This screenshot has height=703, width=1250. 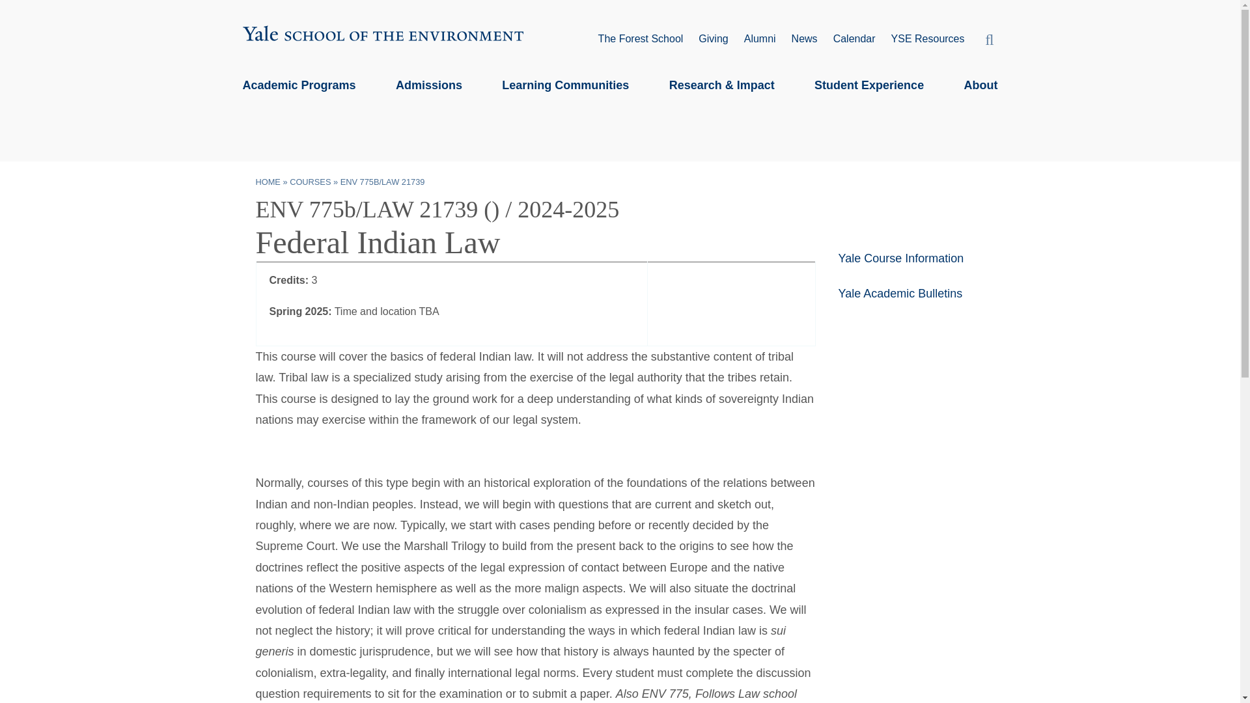 What do you see at coordinates (928, 39) in the screenshot?
I see `YSE Resources` at bounding box center [928, 39].